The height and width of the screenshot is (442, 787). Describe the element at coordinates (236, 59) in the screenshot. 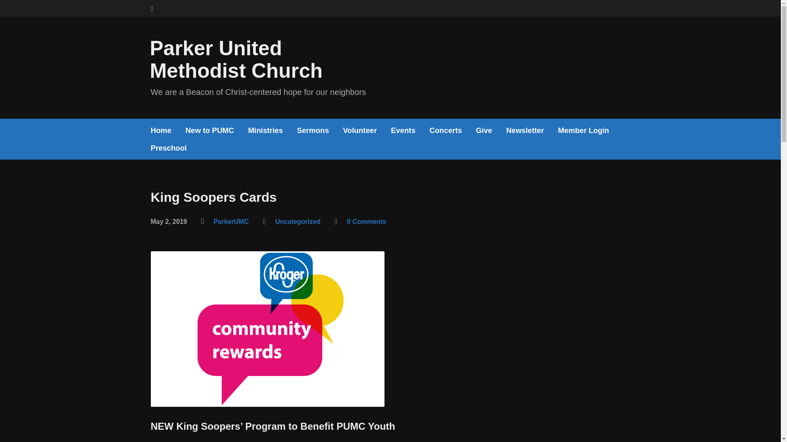

I see `Parker United Methodist Church` at that location.